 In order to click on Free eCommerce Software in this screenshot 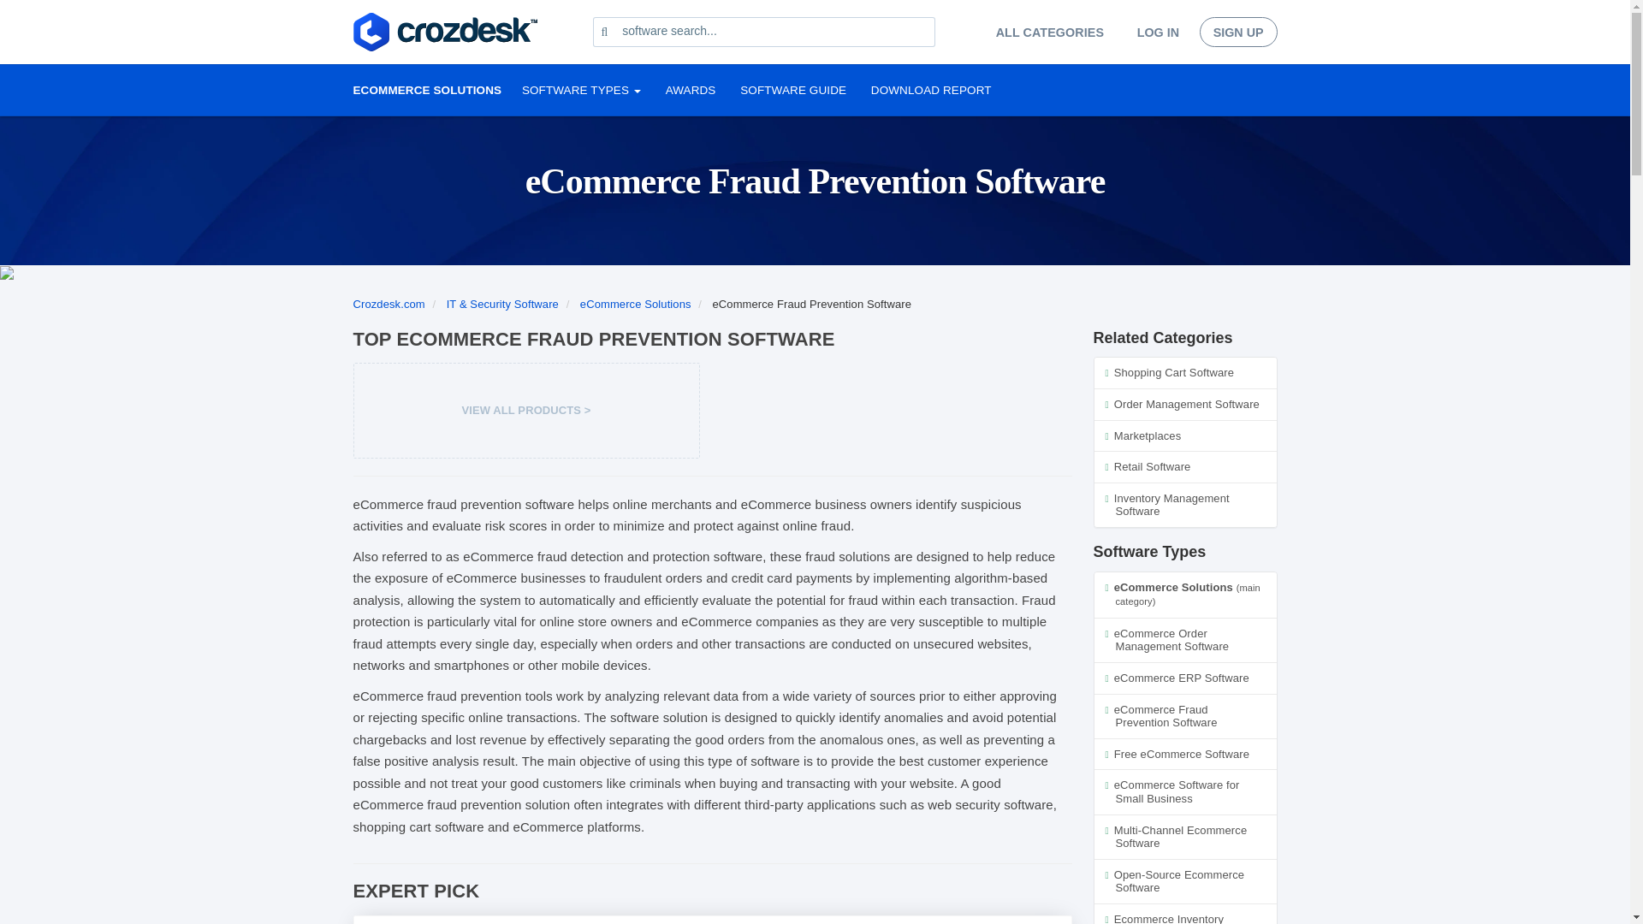, I will do `click(1184, 754)`.